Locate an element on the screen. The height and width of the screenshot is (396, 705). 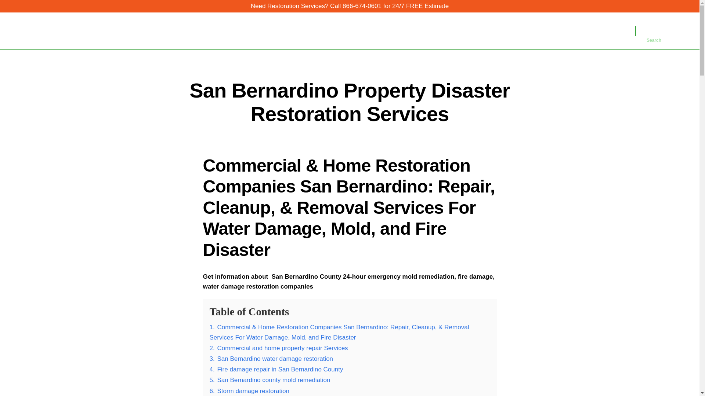
5. San Bernardino county mold remediation is located at coordinates (270, 380).